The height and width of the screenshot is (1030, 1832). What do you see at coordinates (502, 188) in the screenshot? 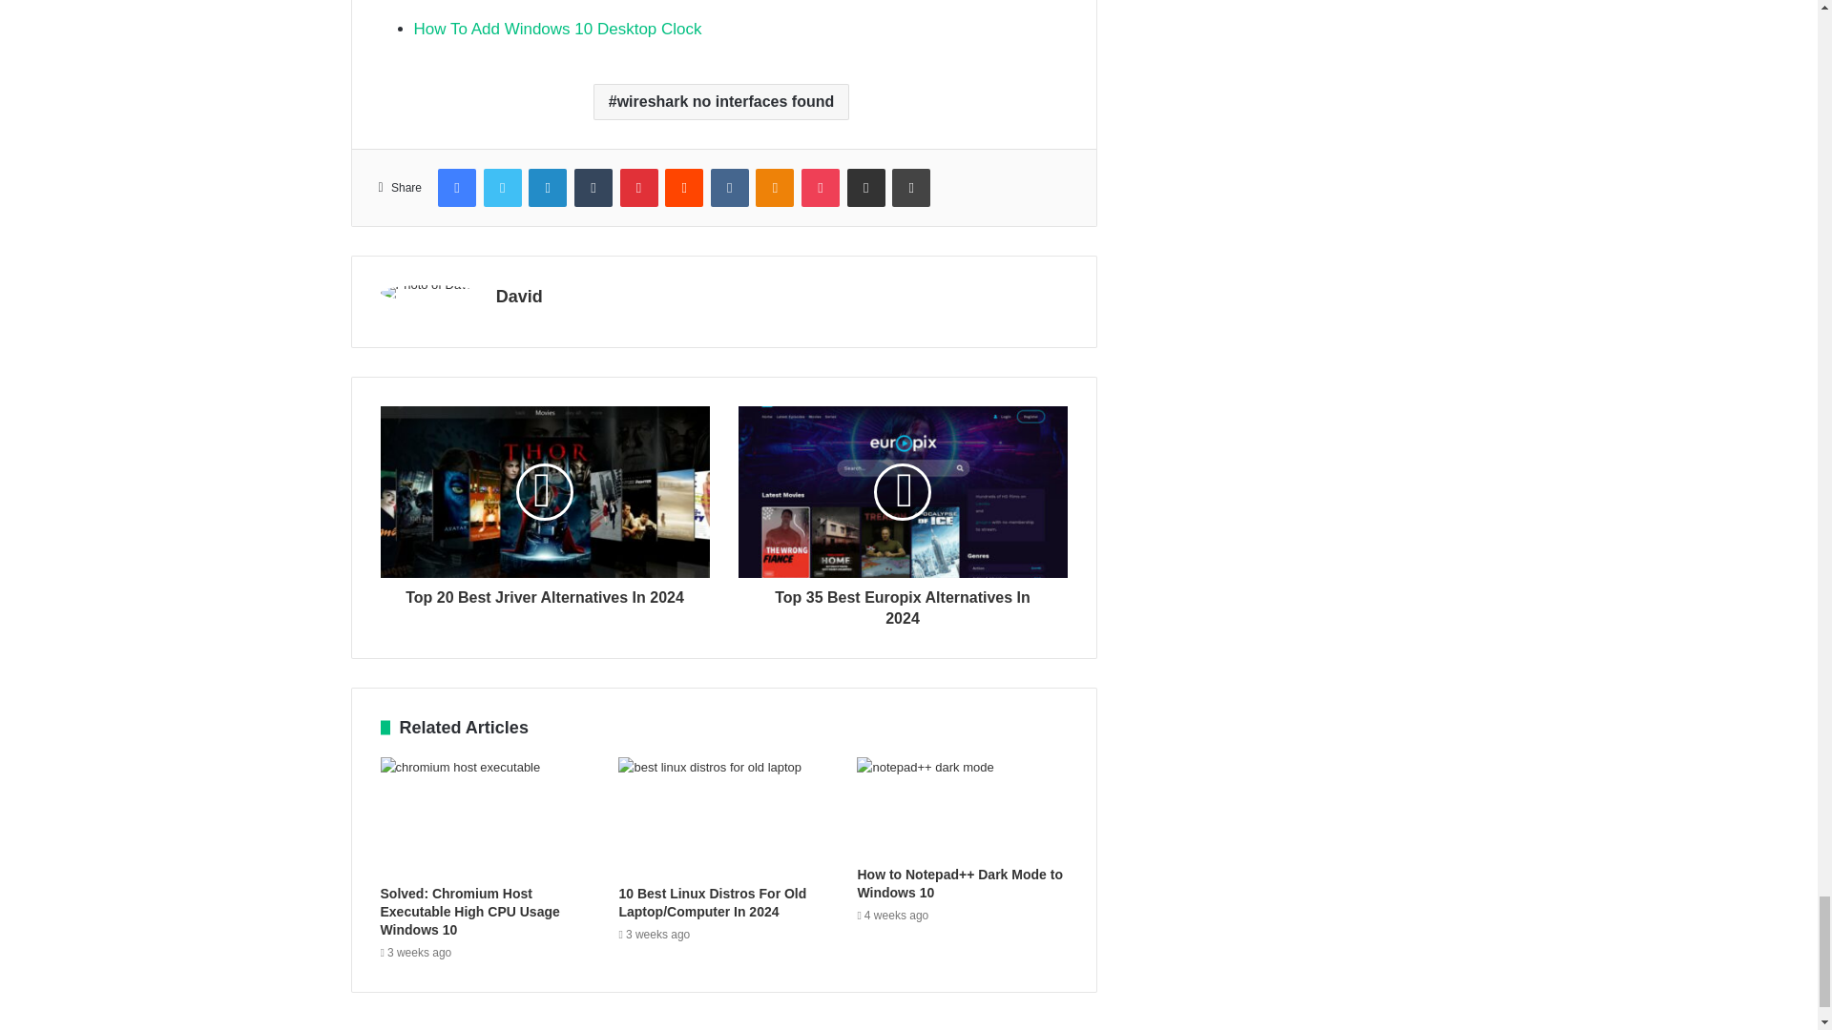
I see `Twitter` at bounding box center [502, 188].